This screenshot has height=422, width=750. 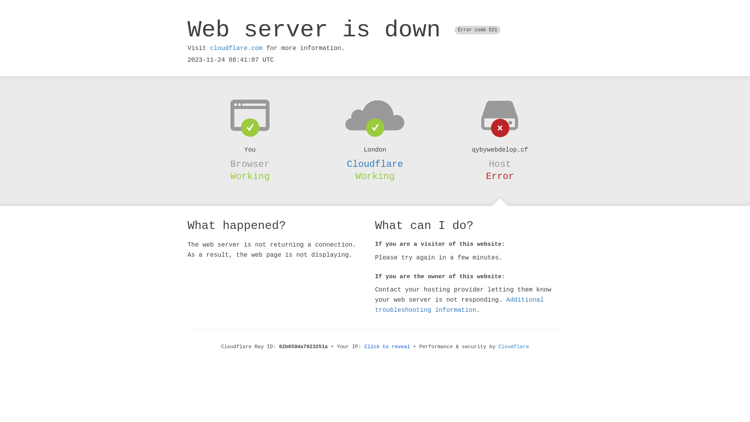 What do you see at coordinates (236, 48) in the screenshot?
I see `cloudflare.com` at bounding box center [236, 48].